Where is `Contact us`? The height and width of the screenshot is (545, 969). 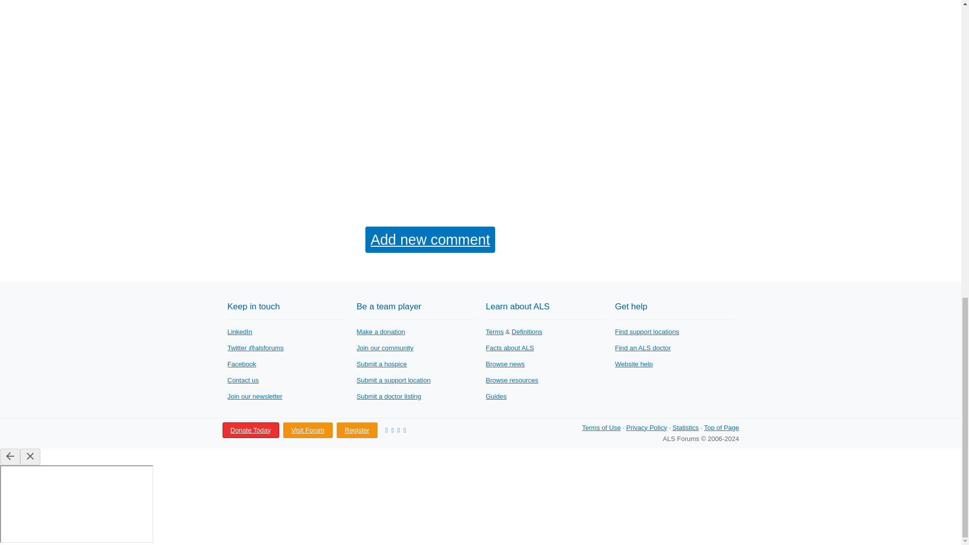 Contact us is located at coordinates (242, 380).